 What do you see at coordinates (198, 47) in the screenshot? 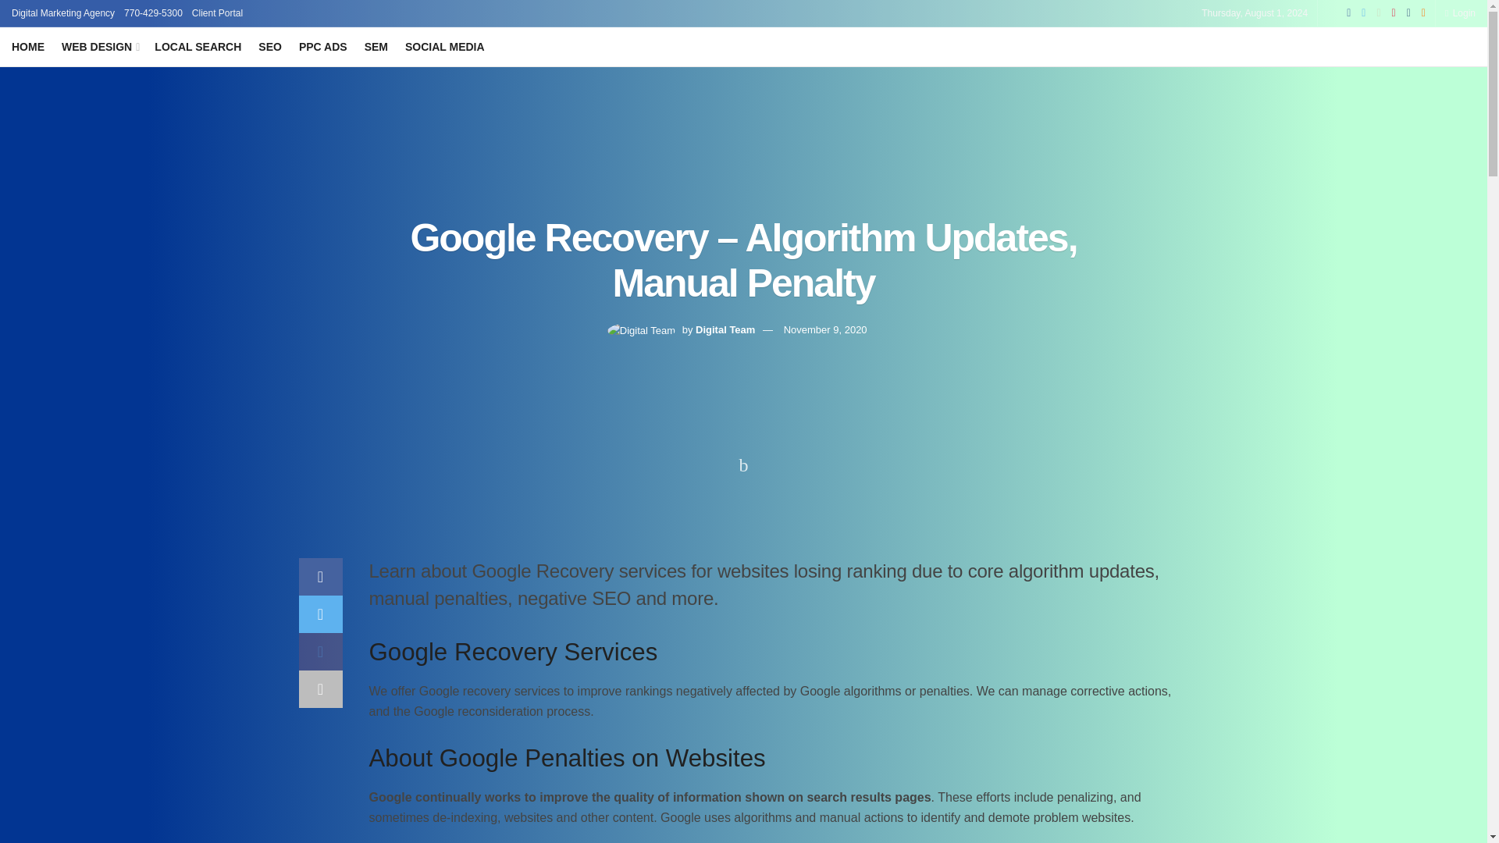
I see `LOCAL SEARCH` at bounding box center [198, 47].